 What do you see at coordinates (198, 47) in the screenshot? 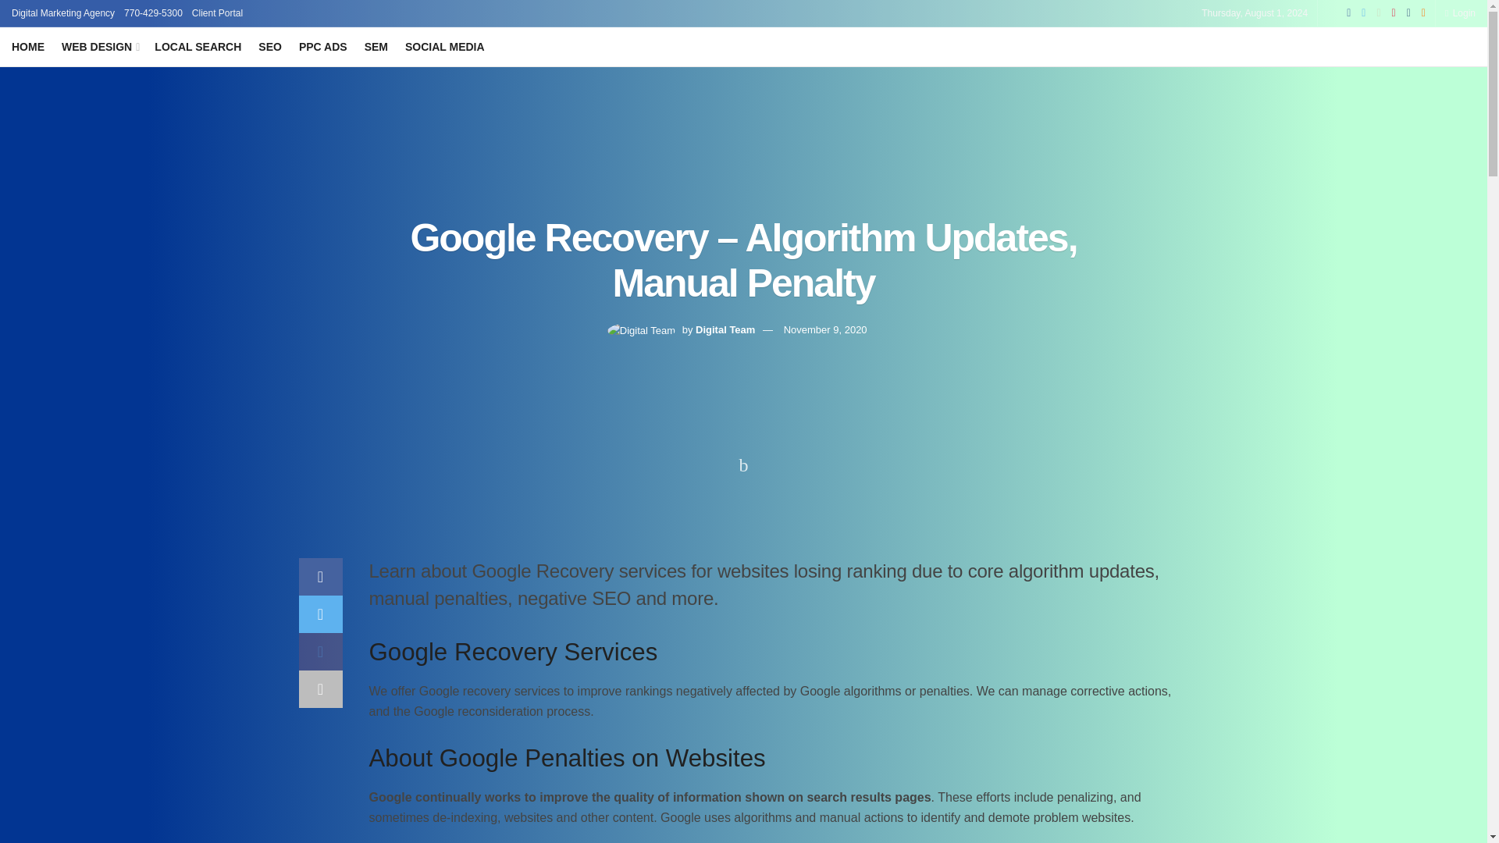
I see `LOCAL SEARCH` at bounding box center [198, 47].